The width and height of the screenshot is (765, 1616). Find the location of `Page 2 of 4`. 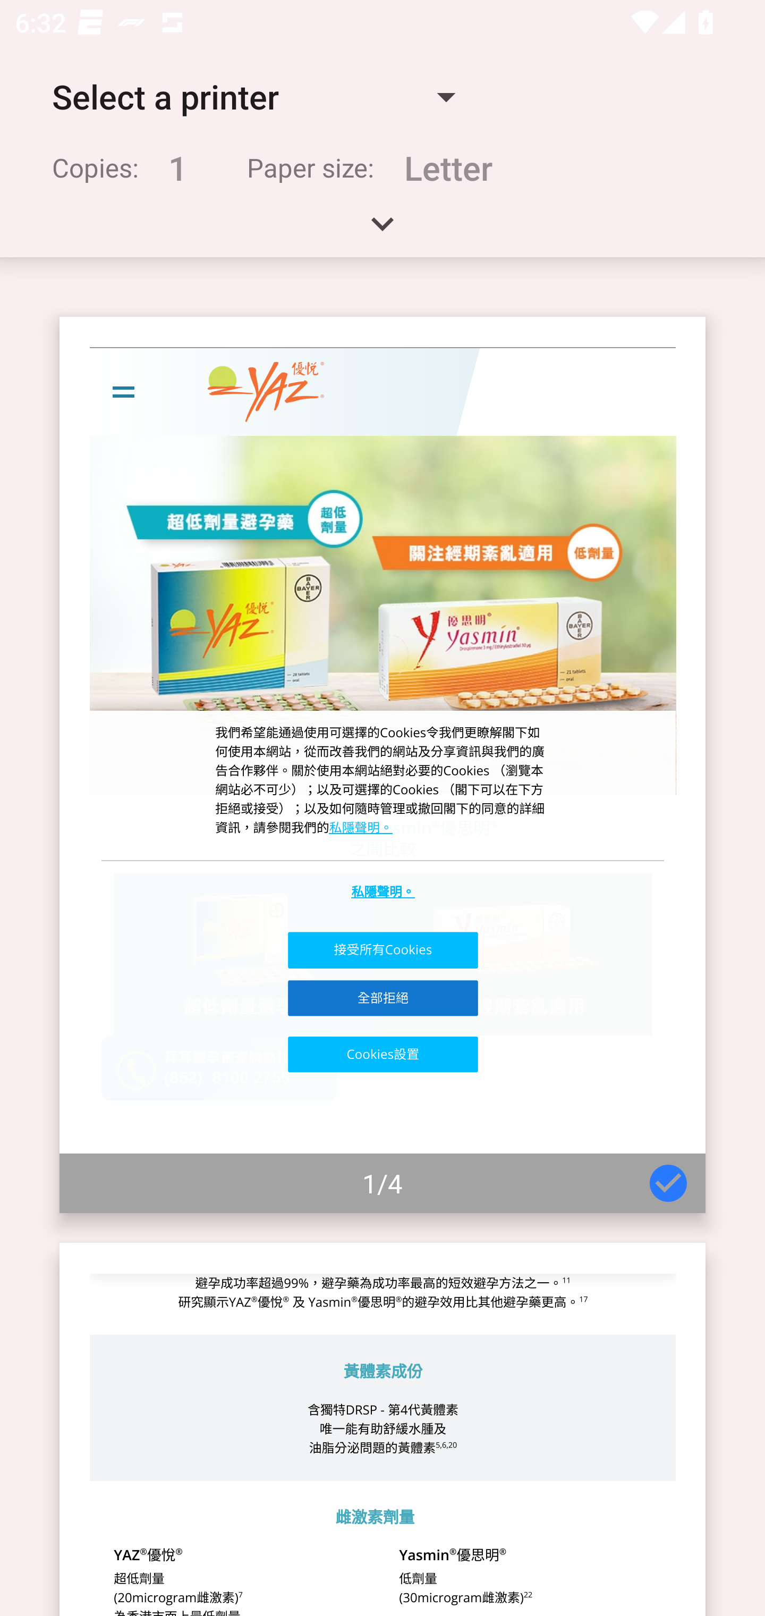

Page 2 of 4 is located at coordinates (382, 1429).